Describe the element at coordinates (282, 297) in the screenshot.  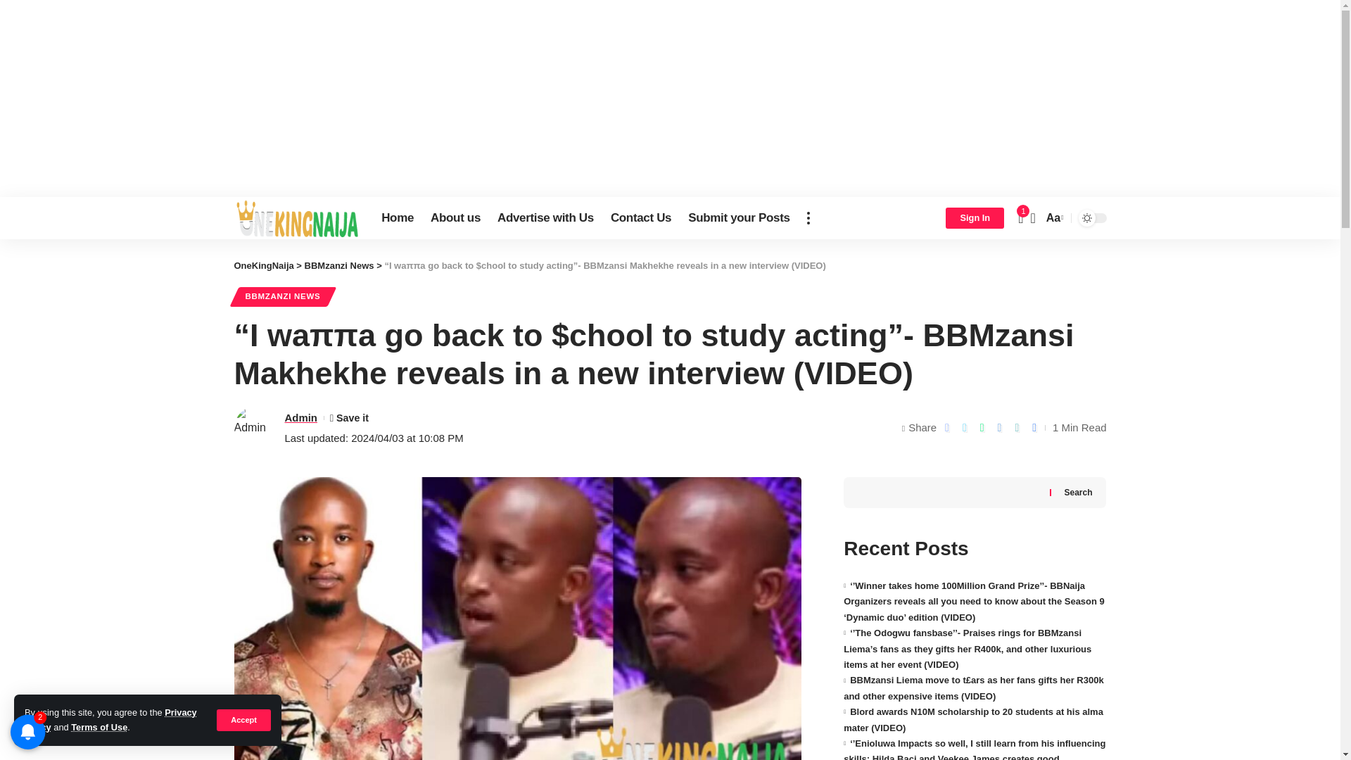
I see `BBMZANZI NEWS` at that location.